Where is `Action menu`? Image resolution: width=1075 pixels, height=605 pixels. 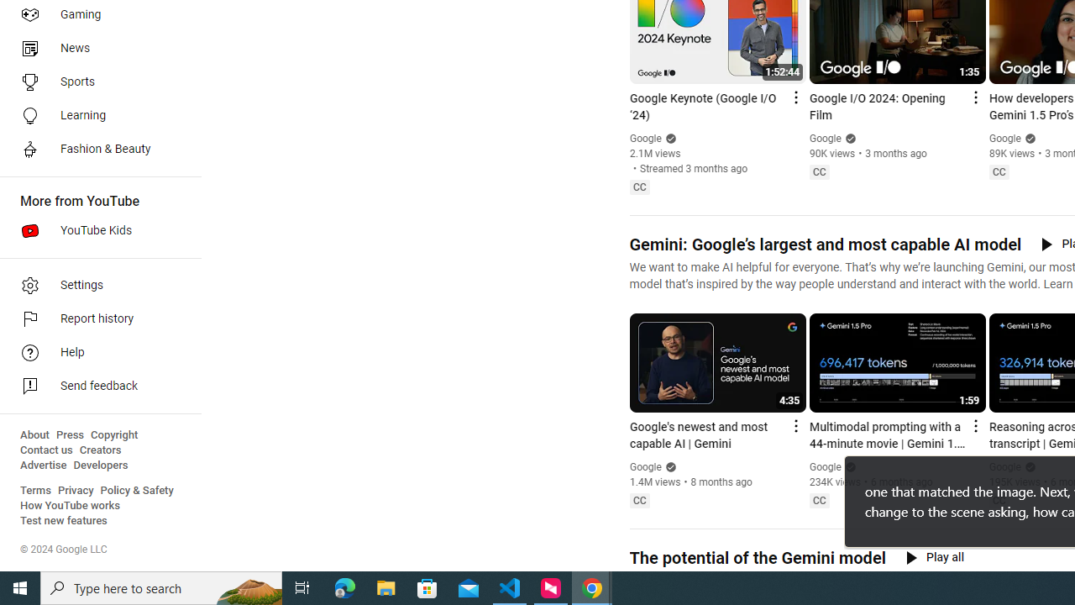 Action menu is located at coordinates (974, 425).